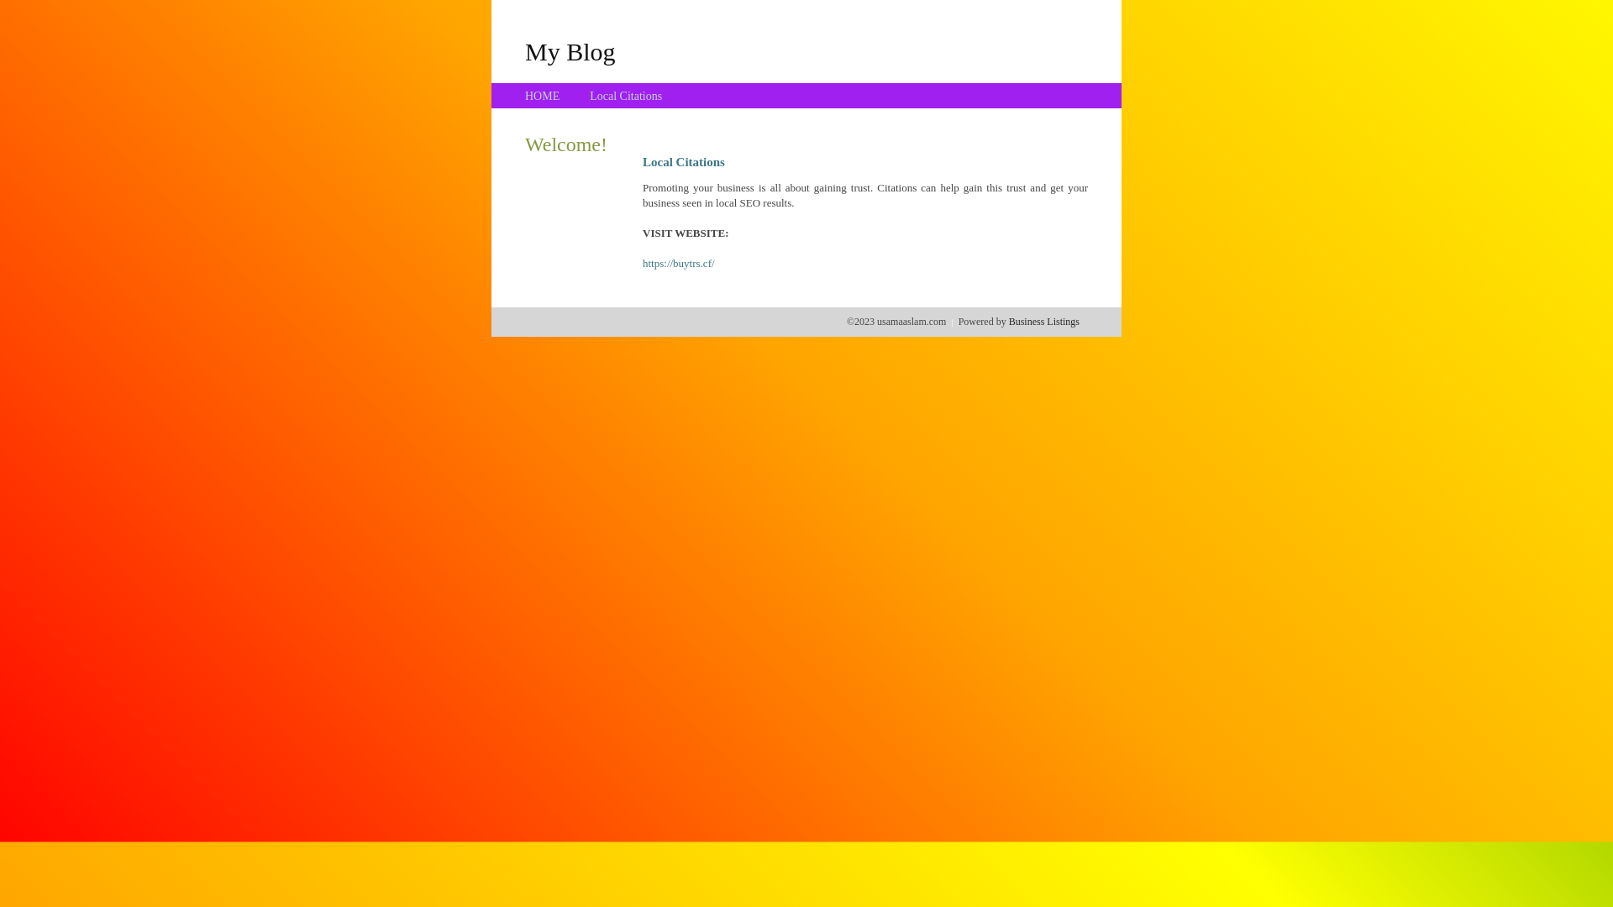 This screenshot has width=1613, height=907. Describe the element at coordinates (1044, 322) in the screenshot. I see `Business Listings` at that location.